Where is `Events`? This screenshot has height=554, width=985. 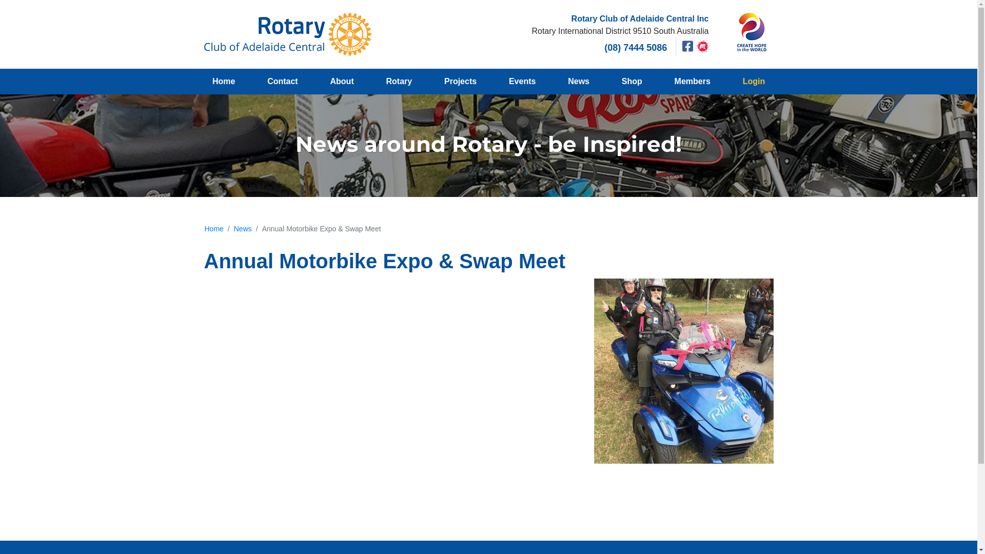
Events is located at coordinates (522, 82).